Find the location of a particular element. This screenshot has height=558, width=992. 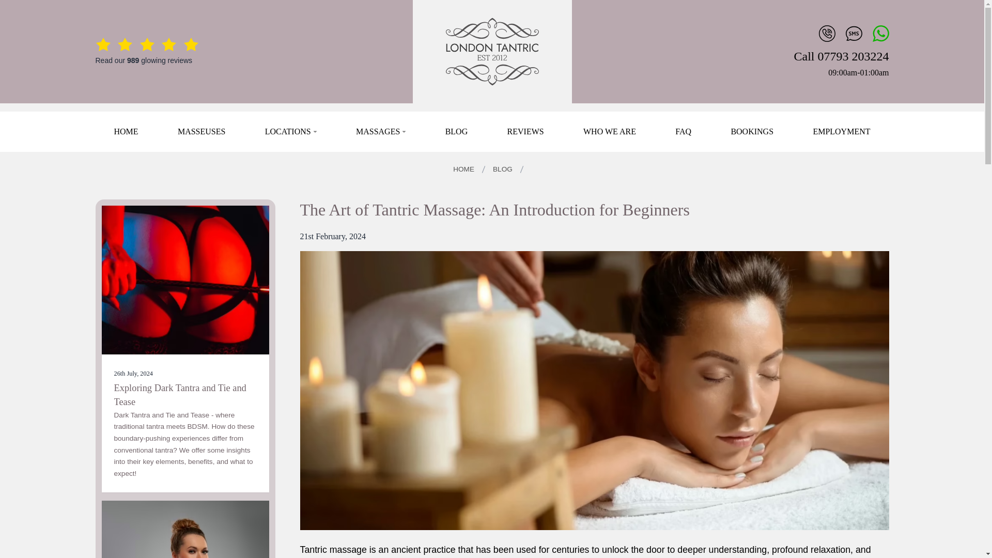

Call 07793 203224 is located at coordinates (841, 56).